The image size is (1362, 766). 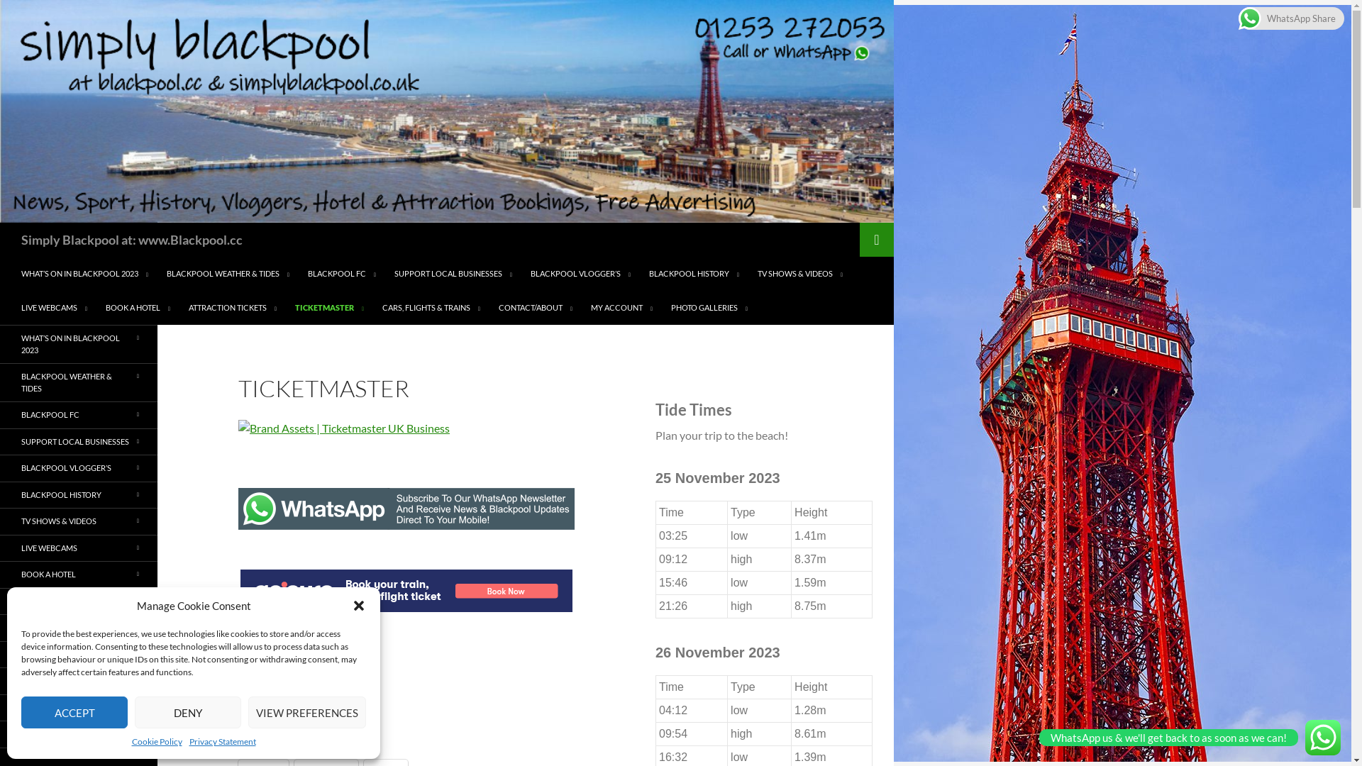 What do you see at coordinates (79, 628) in the screenshot?
I see `TICKETMASTER` at bounding box center [79, 628].